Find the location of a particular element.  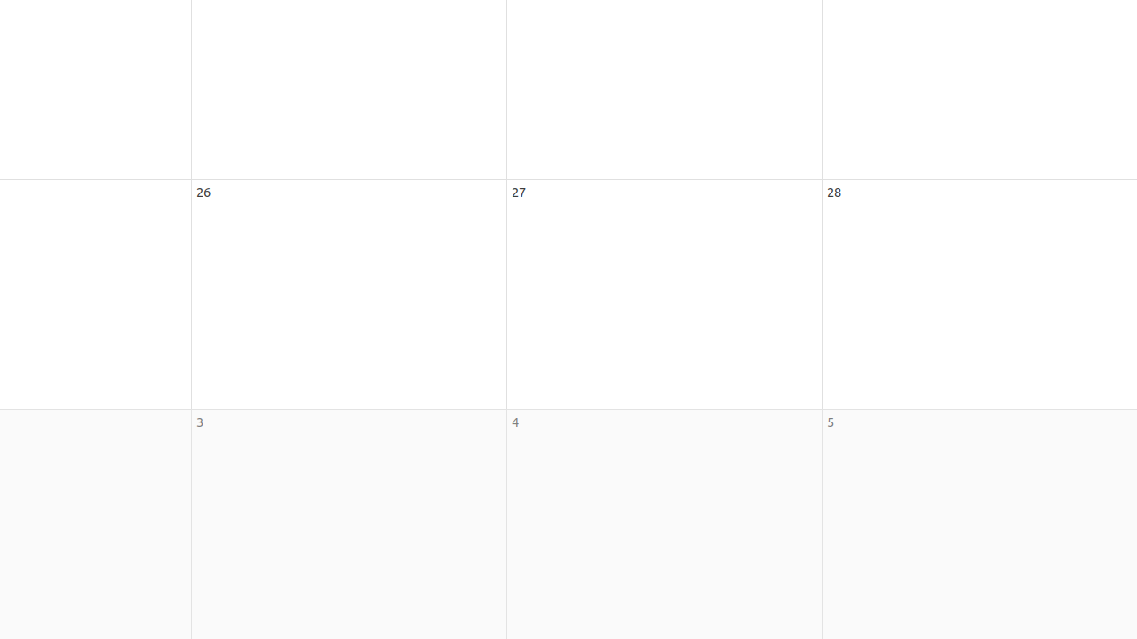

27 is located at coordinates (519, 192).